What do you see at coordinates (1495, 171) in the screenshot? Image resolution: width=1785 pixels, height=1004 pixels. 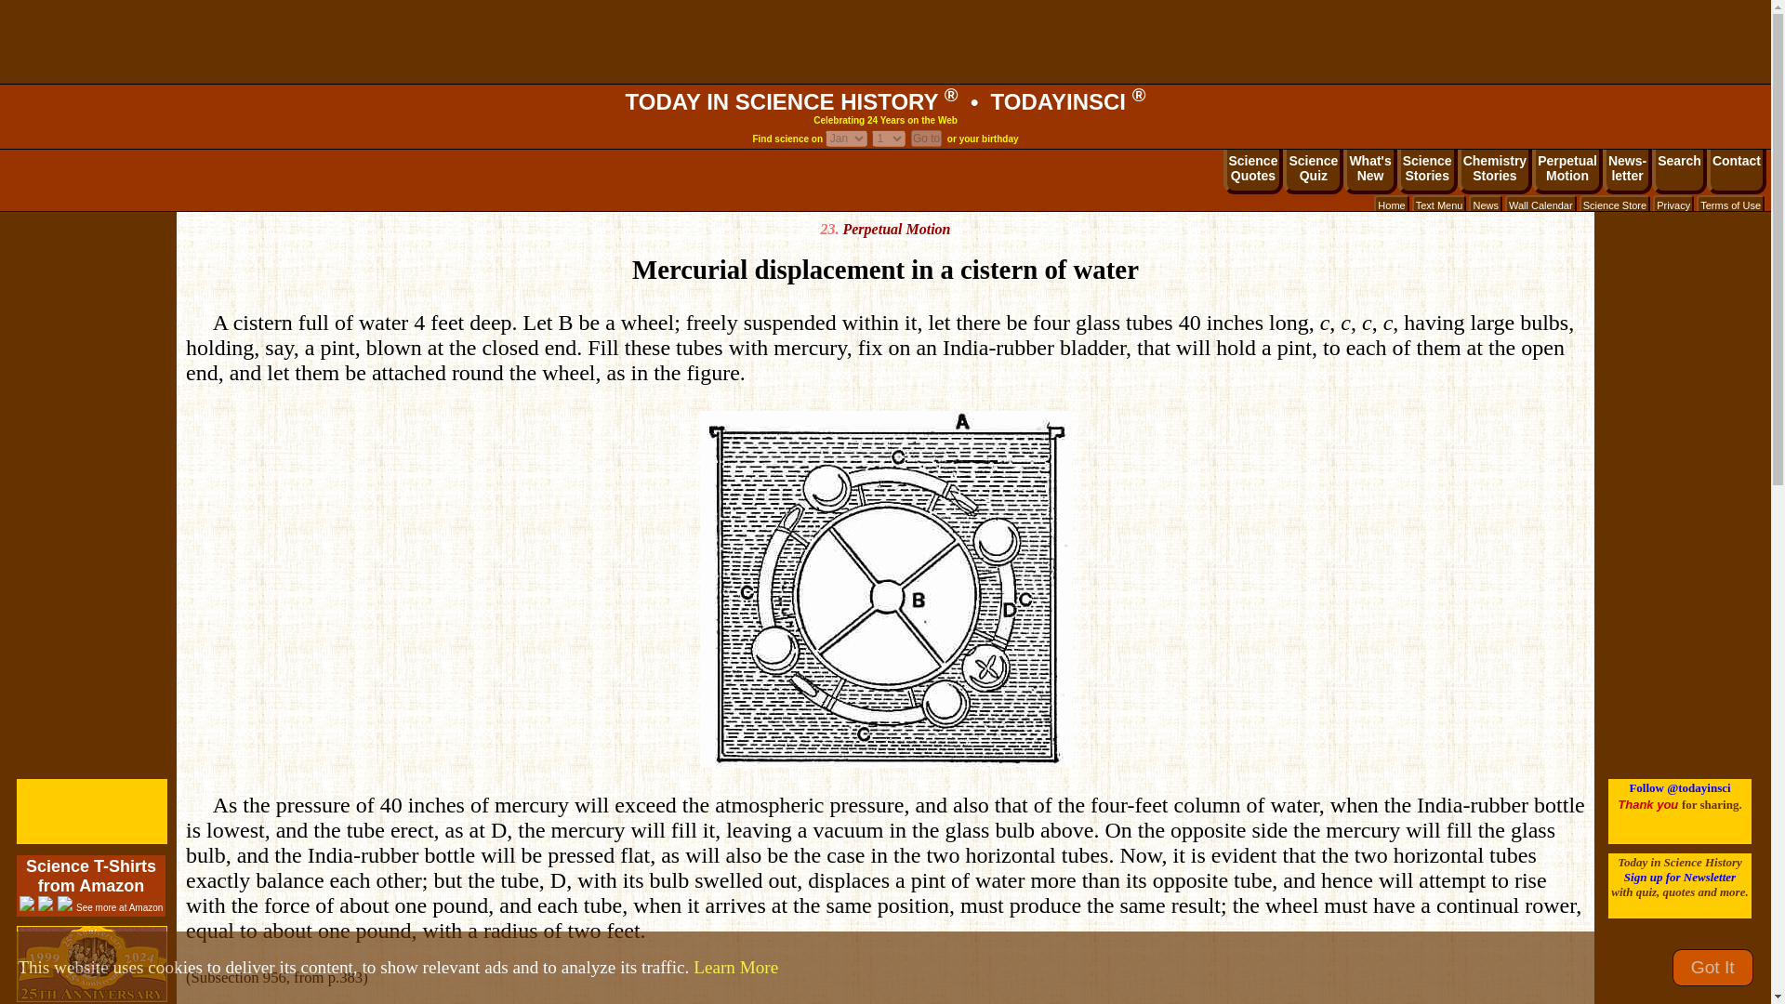 I see `Text Menu` at bounding box center [1495, 171].